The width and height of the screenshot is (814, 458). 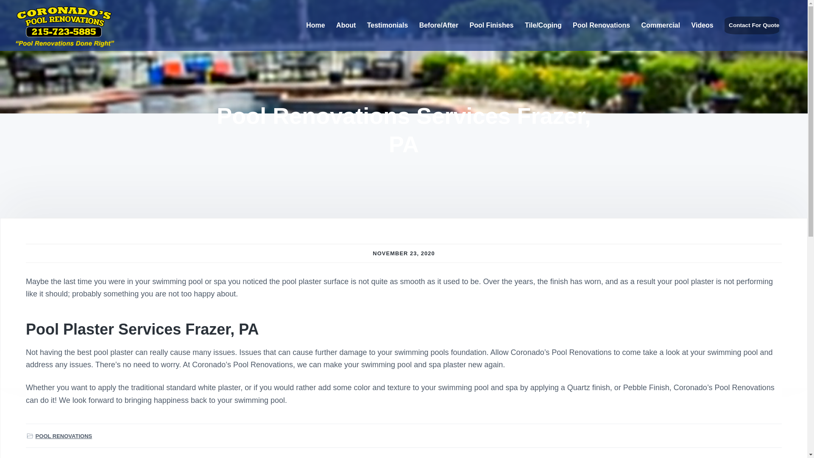 What do you see at coordinates (751, 25) in the screenshot?
I see `Contact For Quote` at bounding box center [751, 25].